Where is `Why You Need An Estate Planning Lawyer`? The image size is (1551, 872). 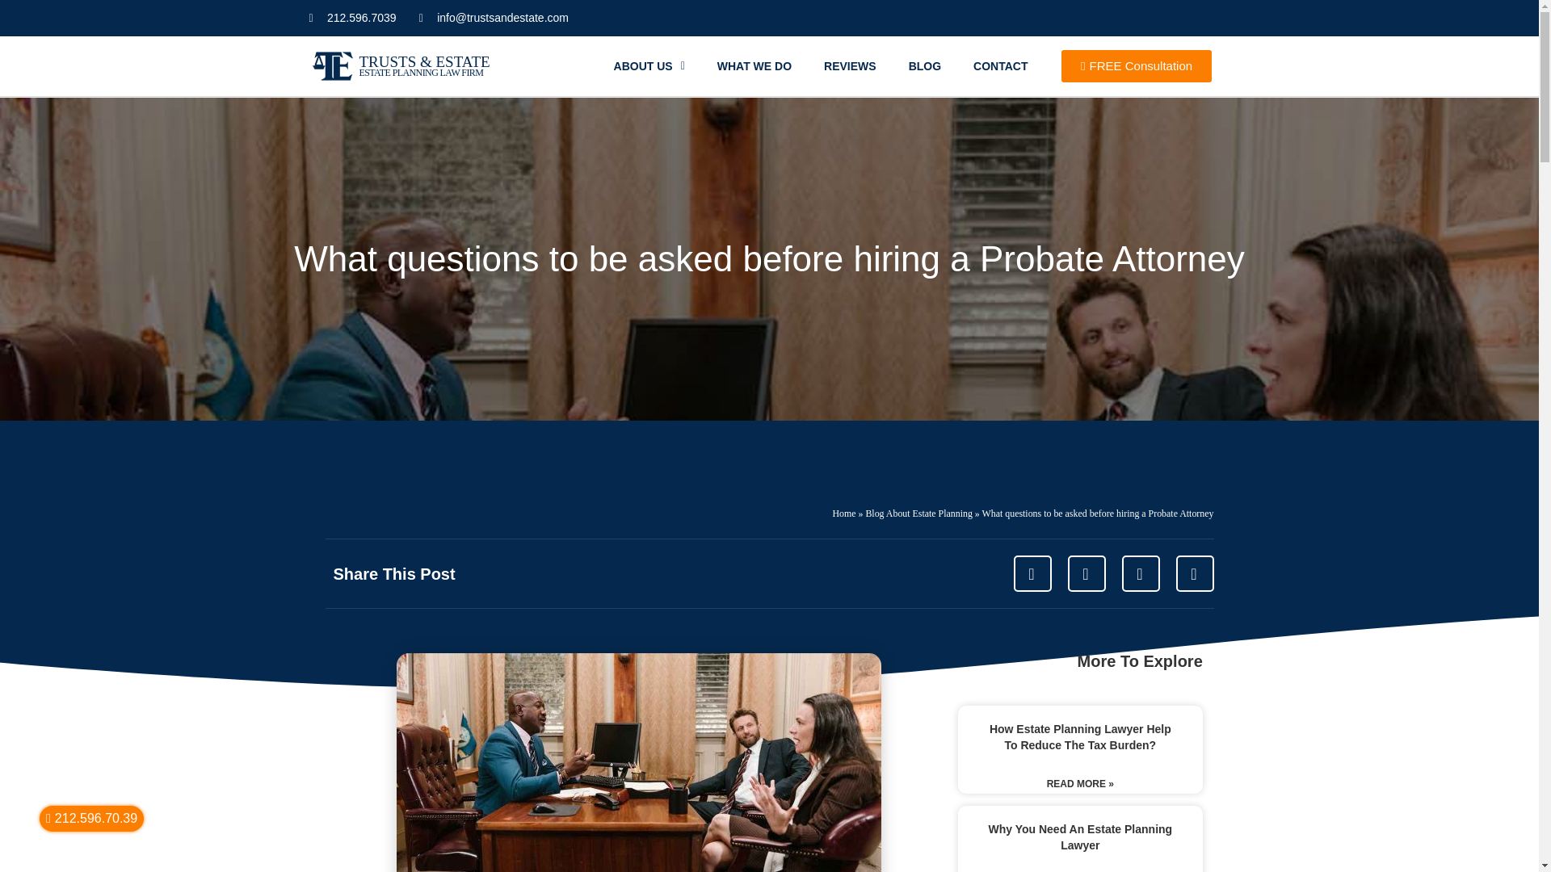
Why You Need An Estate Planning Lawyer is located at coordinates (1080, 837).